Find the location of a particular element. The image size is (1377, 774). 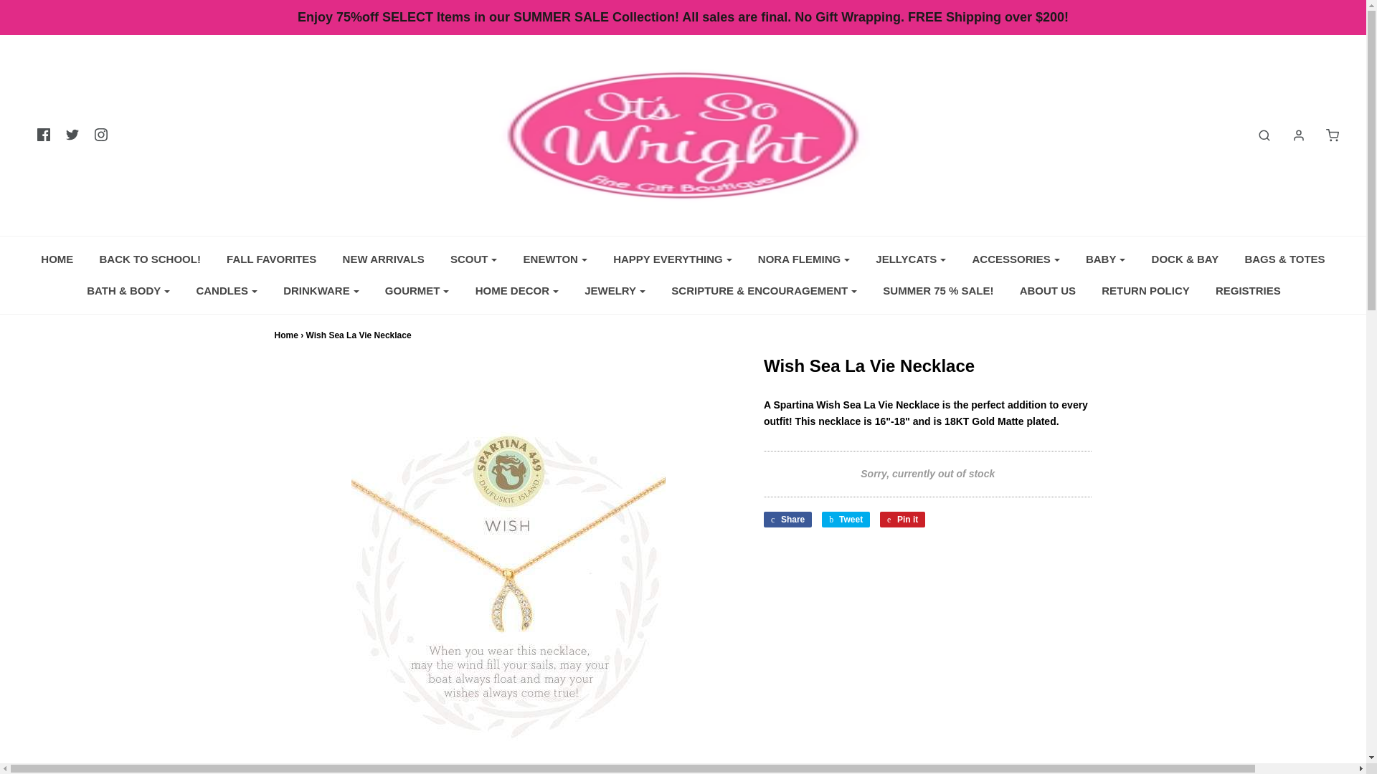

Instagram icon is located at coordinates (100, 135).